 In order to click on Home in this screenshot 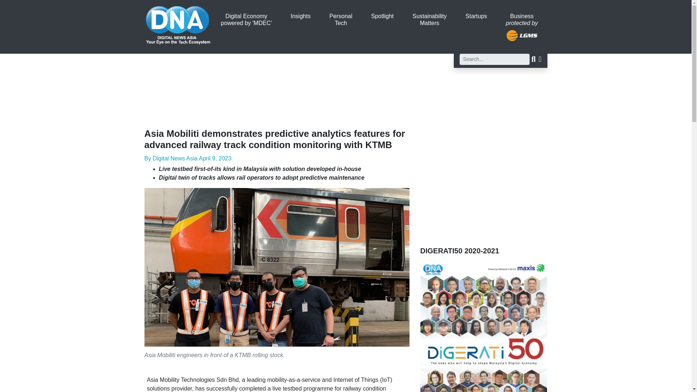, I will do `click(301, 16)`.